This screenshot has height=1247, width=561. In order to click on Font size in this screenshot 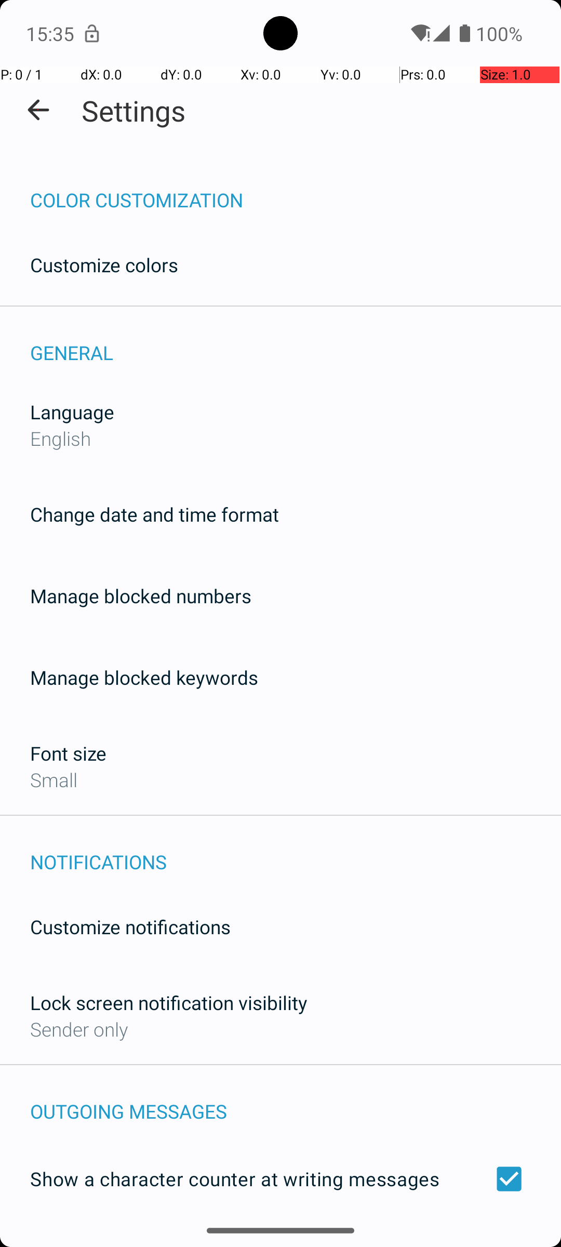, I will do `click(69, 753)`.